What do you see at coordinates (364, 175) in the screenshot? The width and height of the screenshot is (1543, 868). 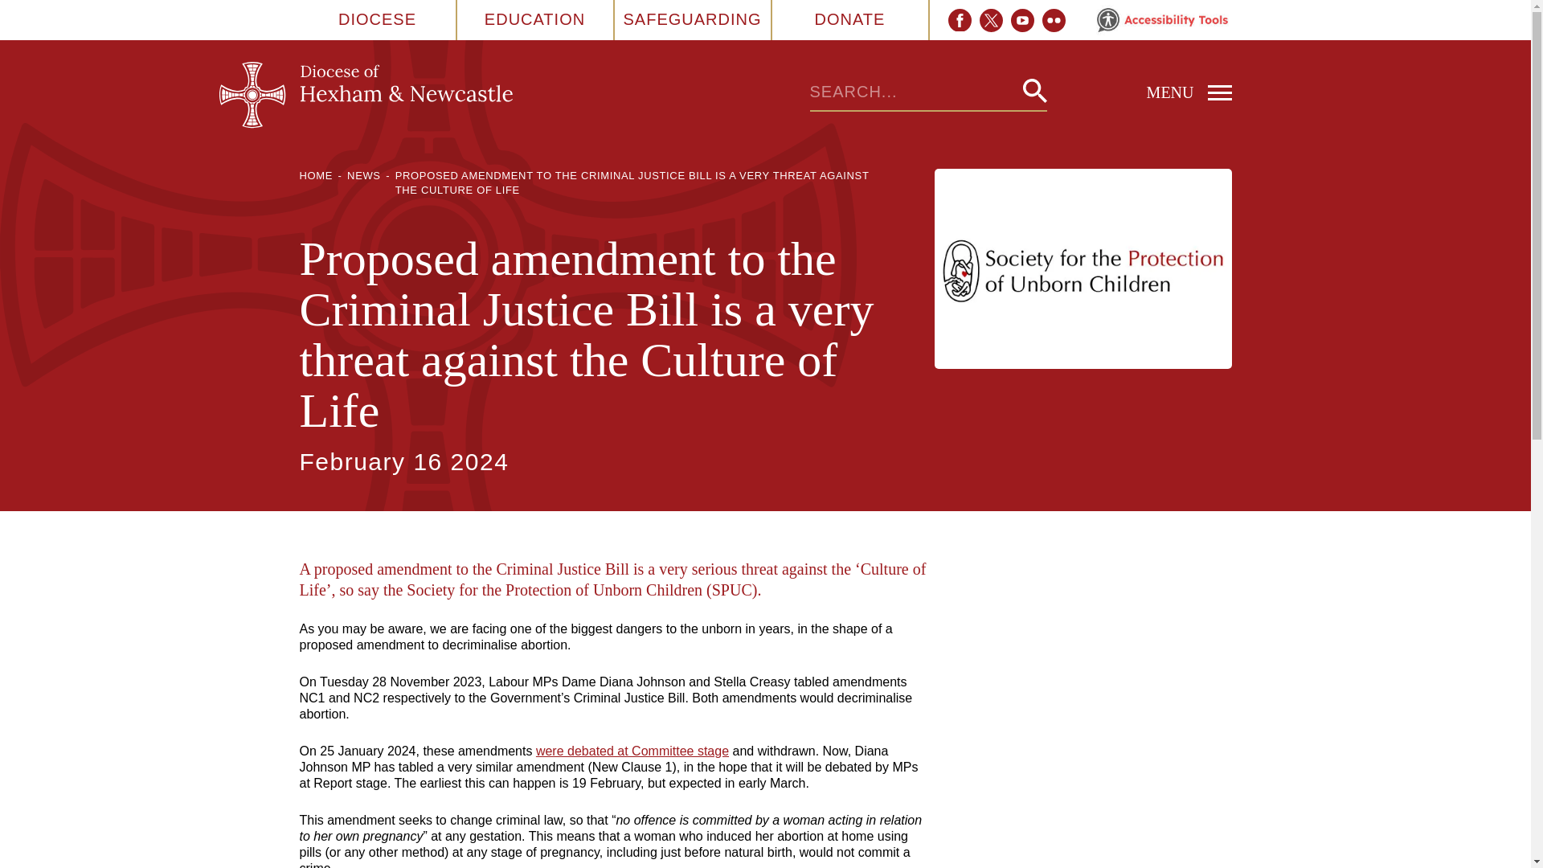 I see `Go to News.` at bounding box center [364, 175].